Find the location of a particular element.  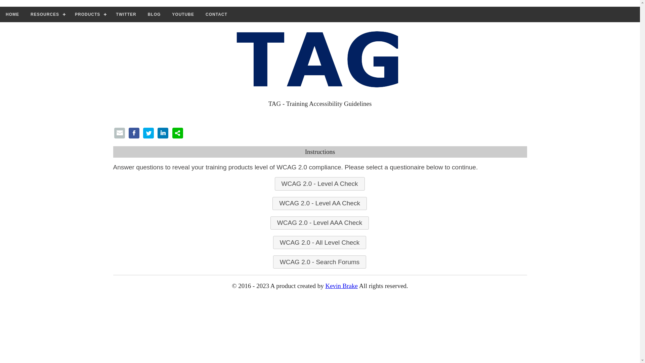

HOME is located at coordinates (12, 14).